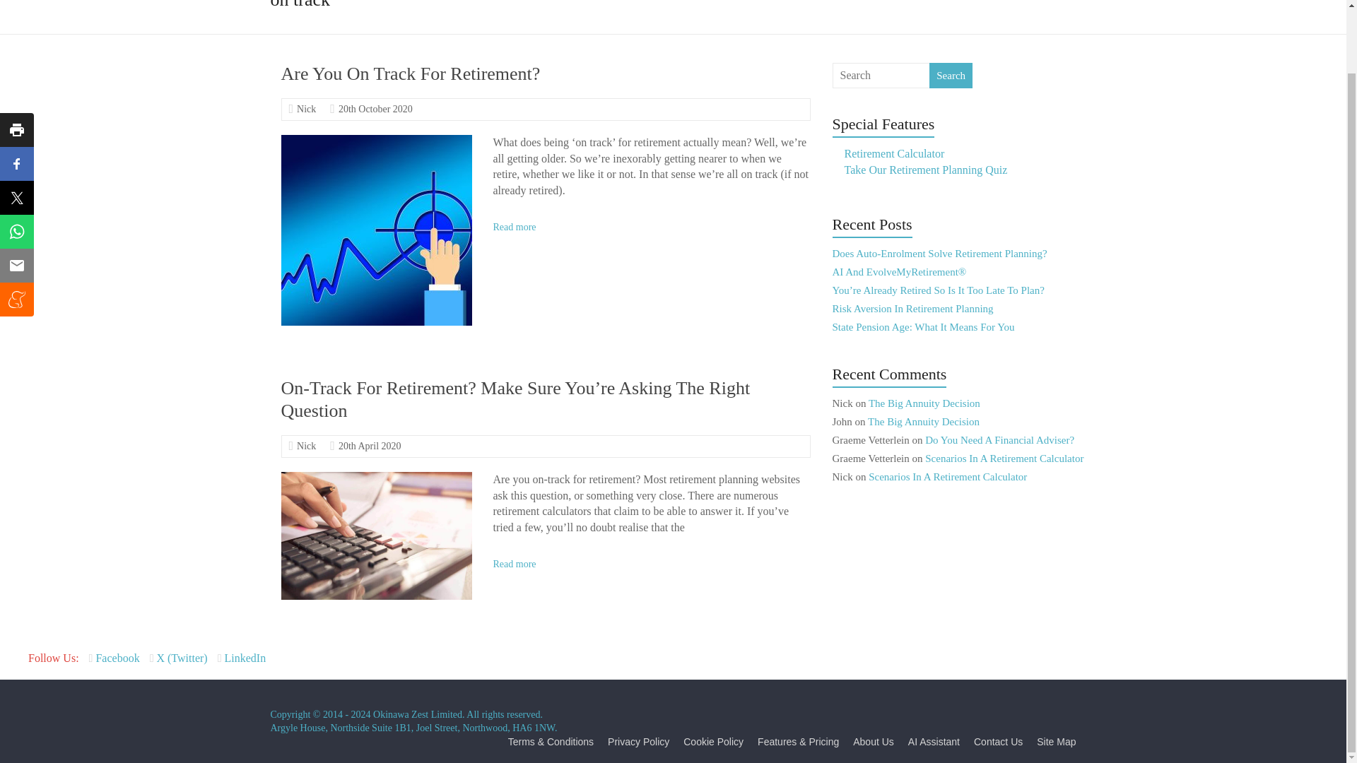  Describe the element at coordinates (924, 326) in the screenshot. I see `State Pension Age: What It Means For You` at that location.